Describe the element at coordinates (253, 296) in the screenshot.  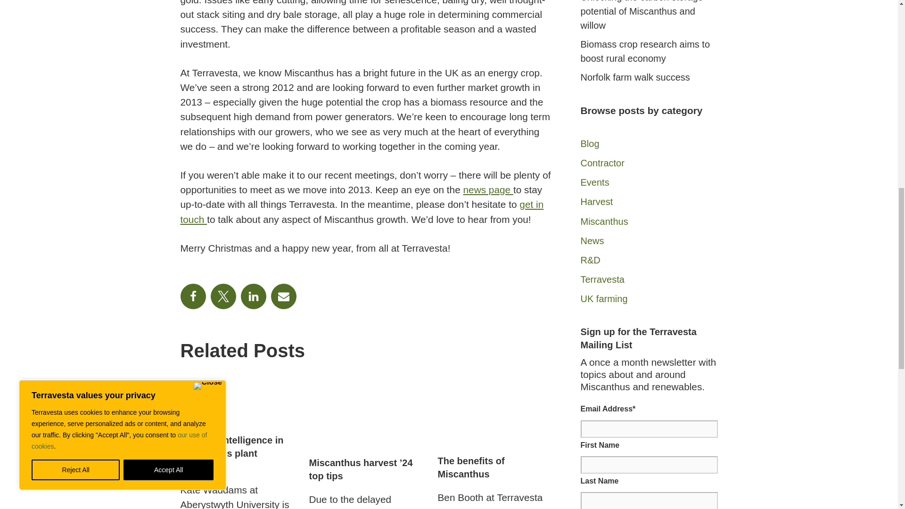
I see `LinkedIn` at that location.